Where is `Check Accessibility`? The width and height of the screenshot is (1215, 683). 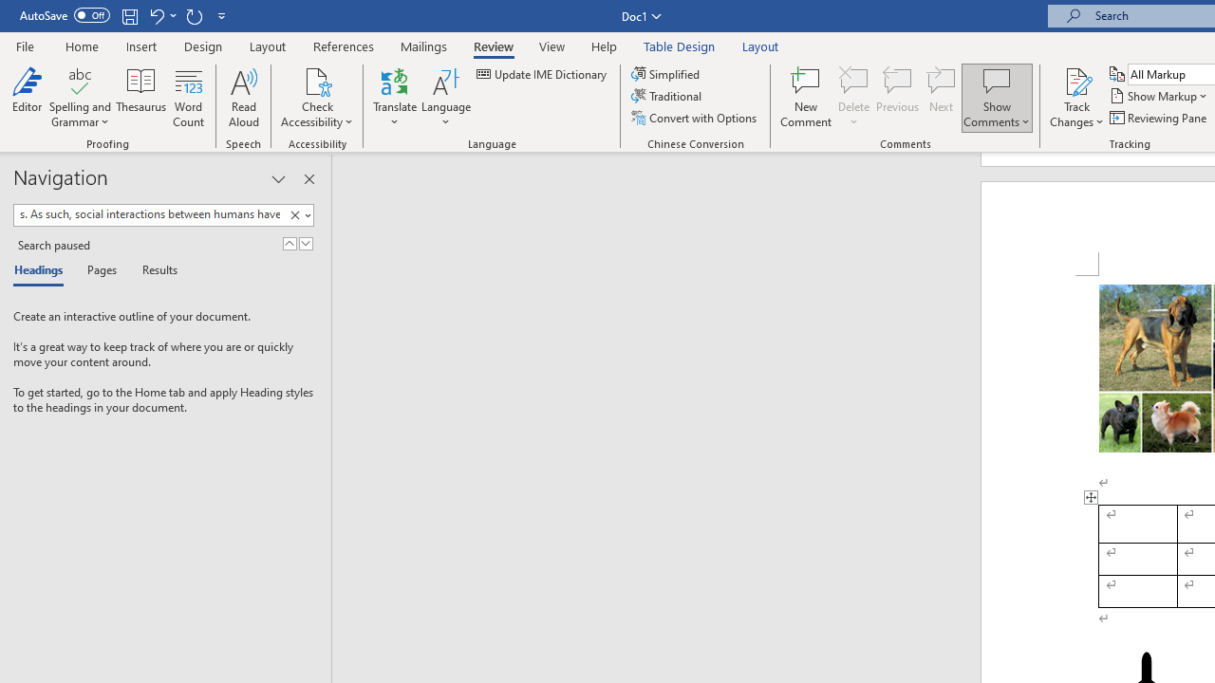 Check Accessibility is located at coordinates (317, 80).